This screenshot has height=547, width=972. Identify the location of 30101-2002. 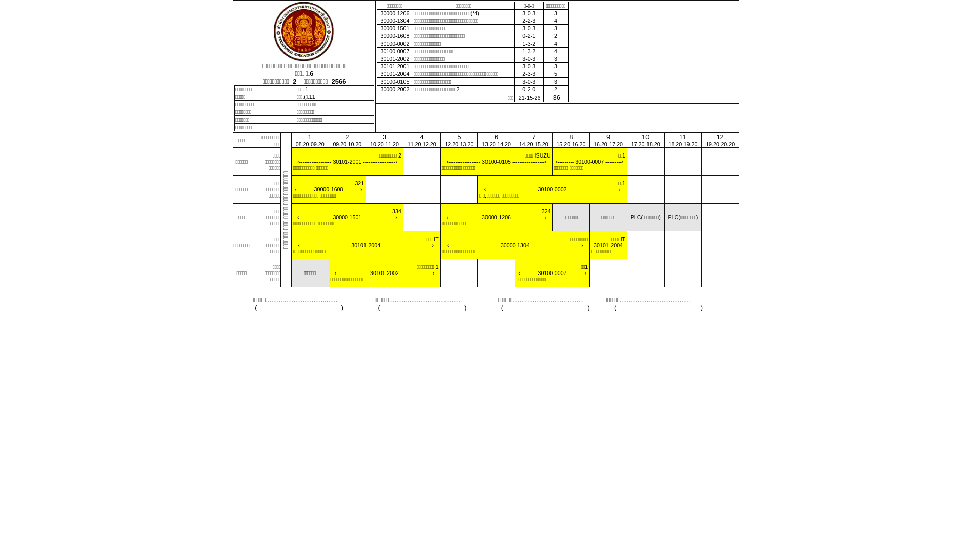
(395, 59).